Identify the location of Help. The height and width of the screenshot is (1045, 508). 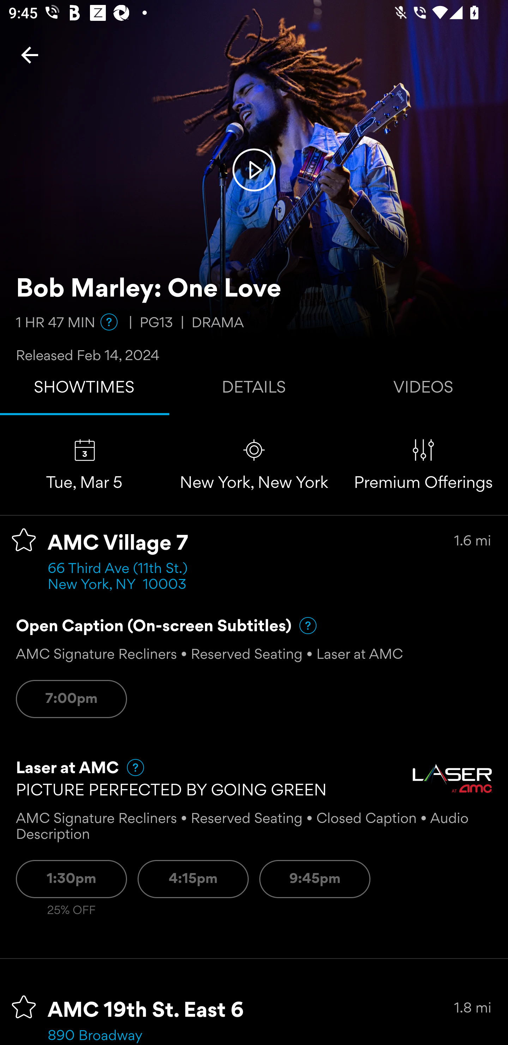
(109, 322).